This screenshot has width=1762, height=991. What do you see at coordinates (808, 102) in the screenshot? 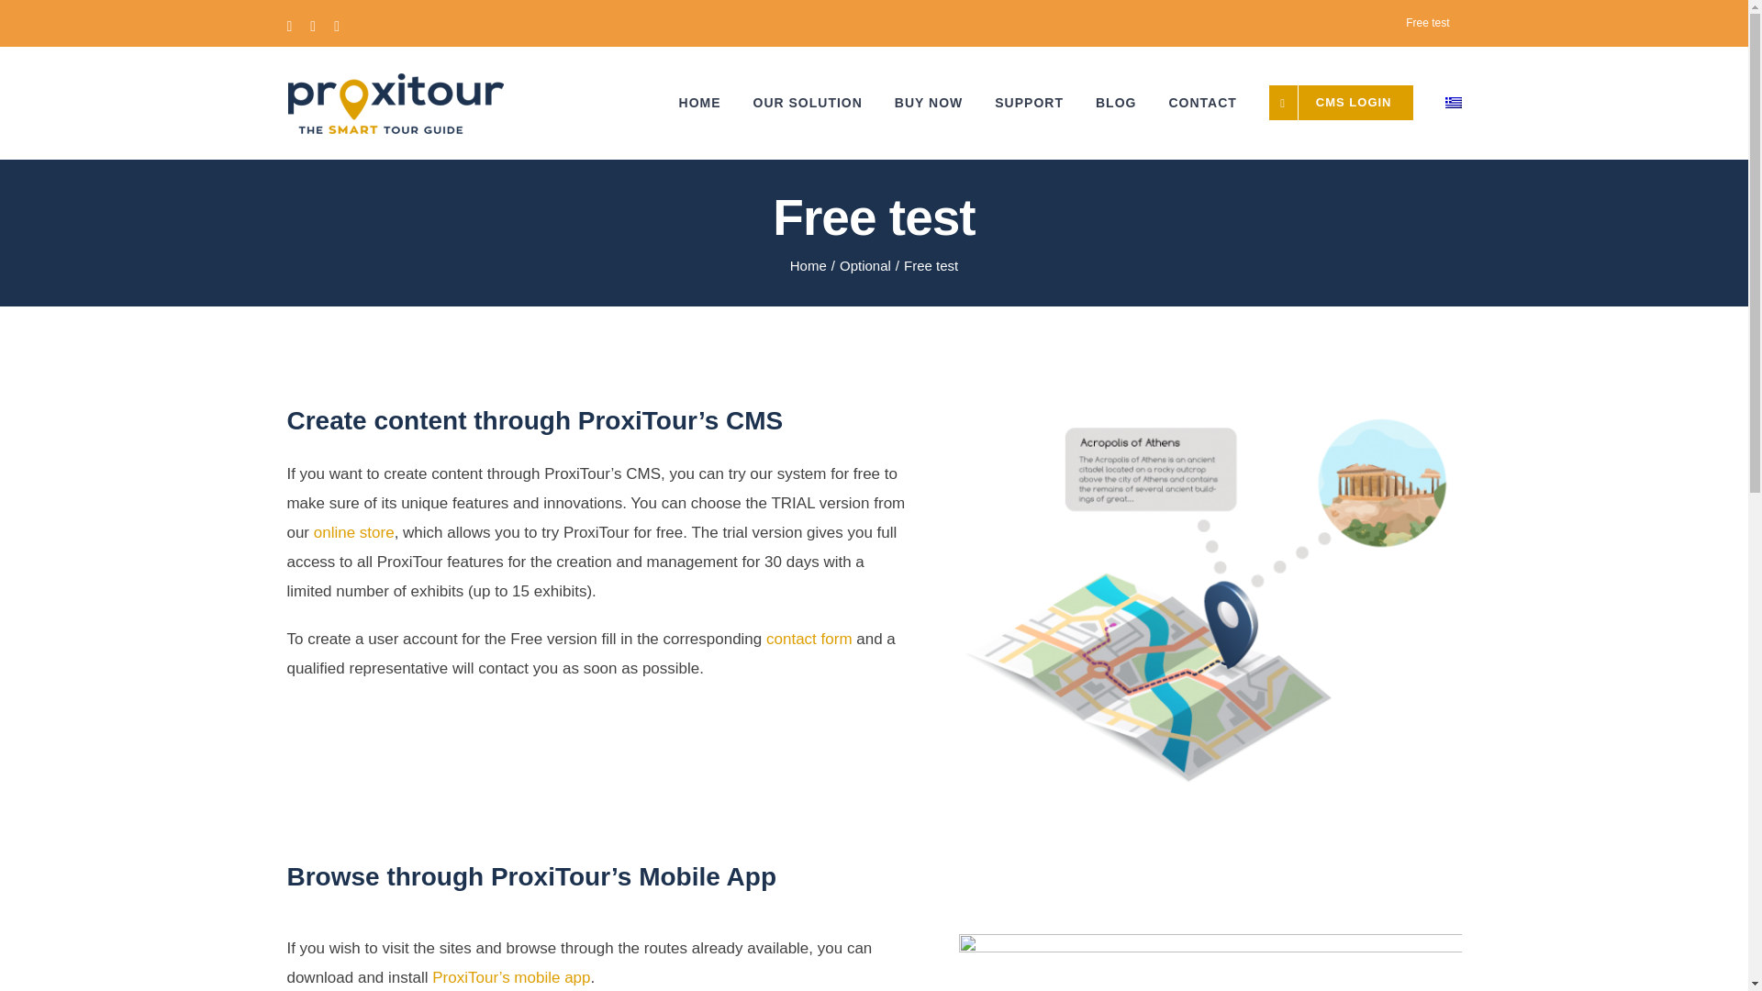
I see `OUR SOLUTION` at bounding box center [808, 102].